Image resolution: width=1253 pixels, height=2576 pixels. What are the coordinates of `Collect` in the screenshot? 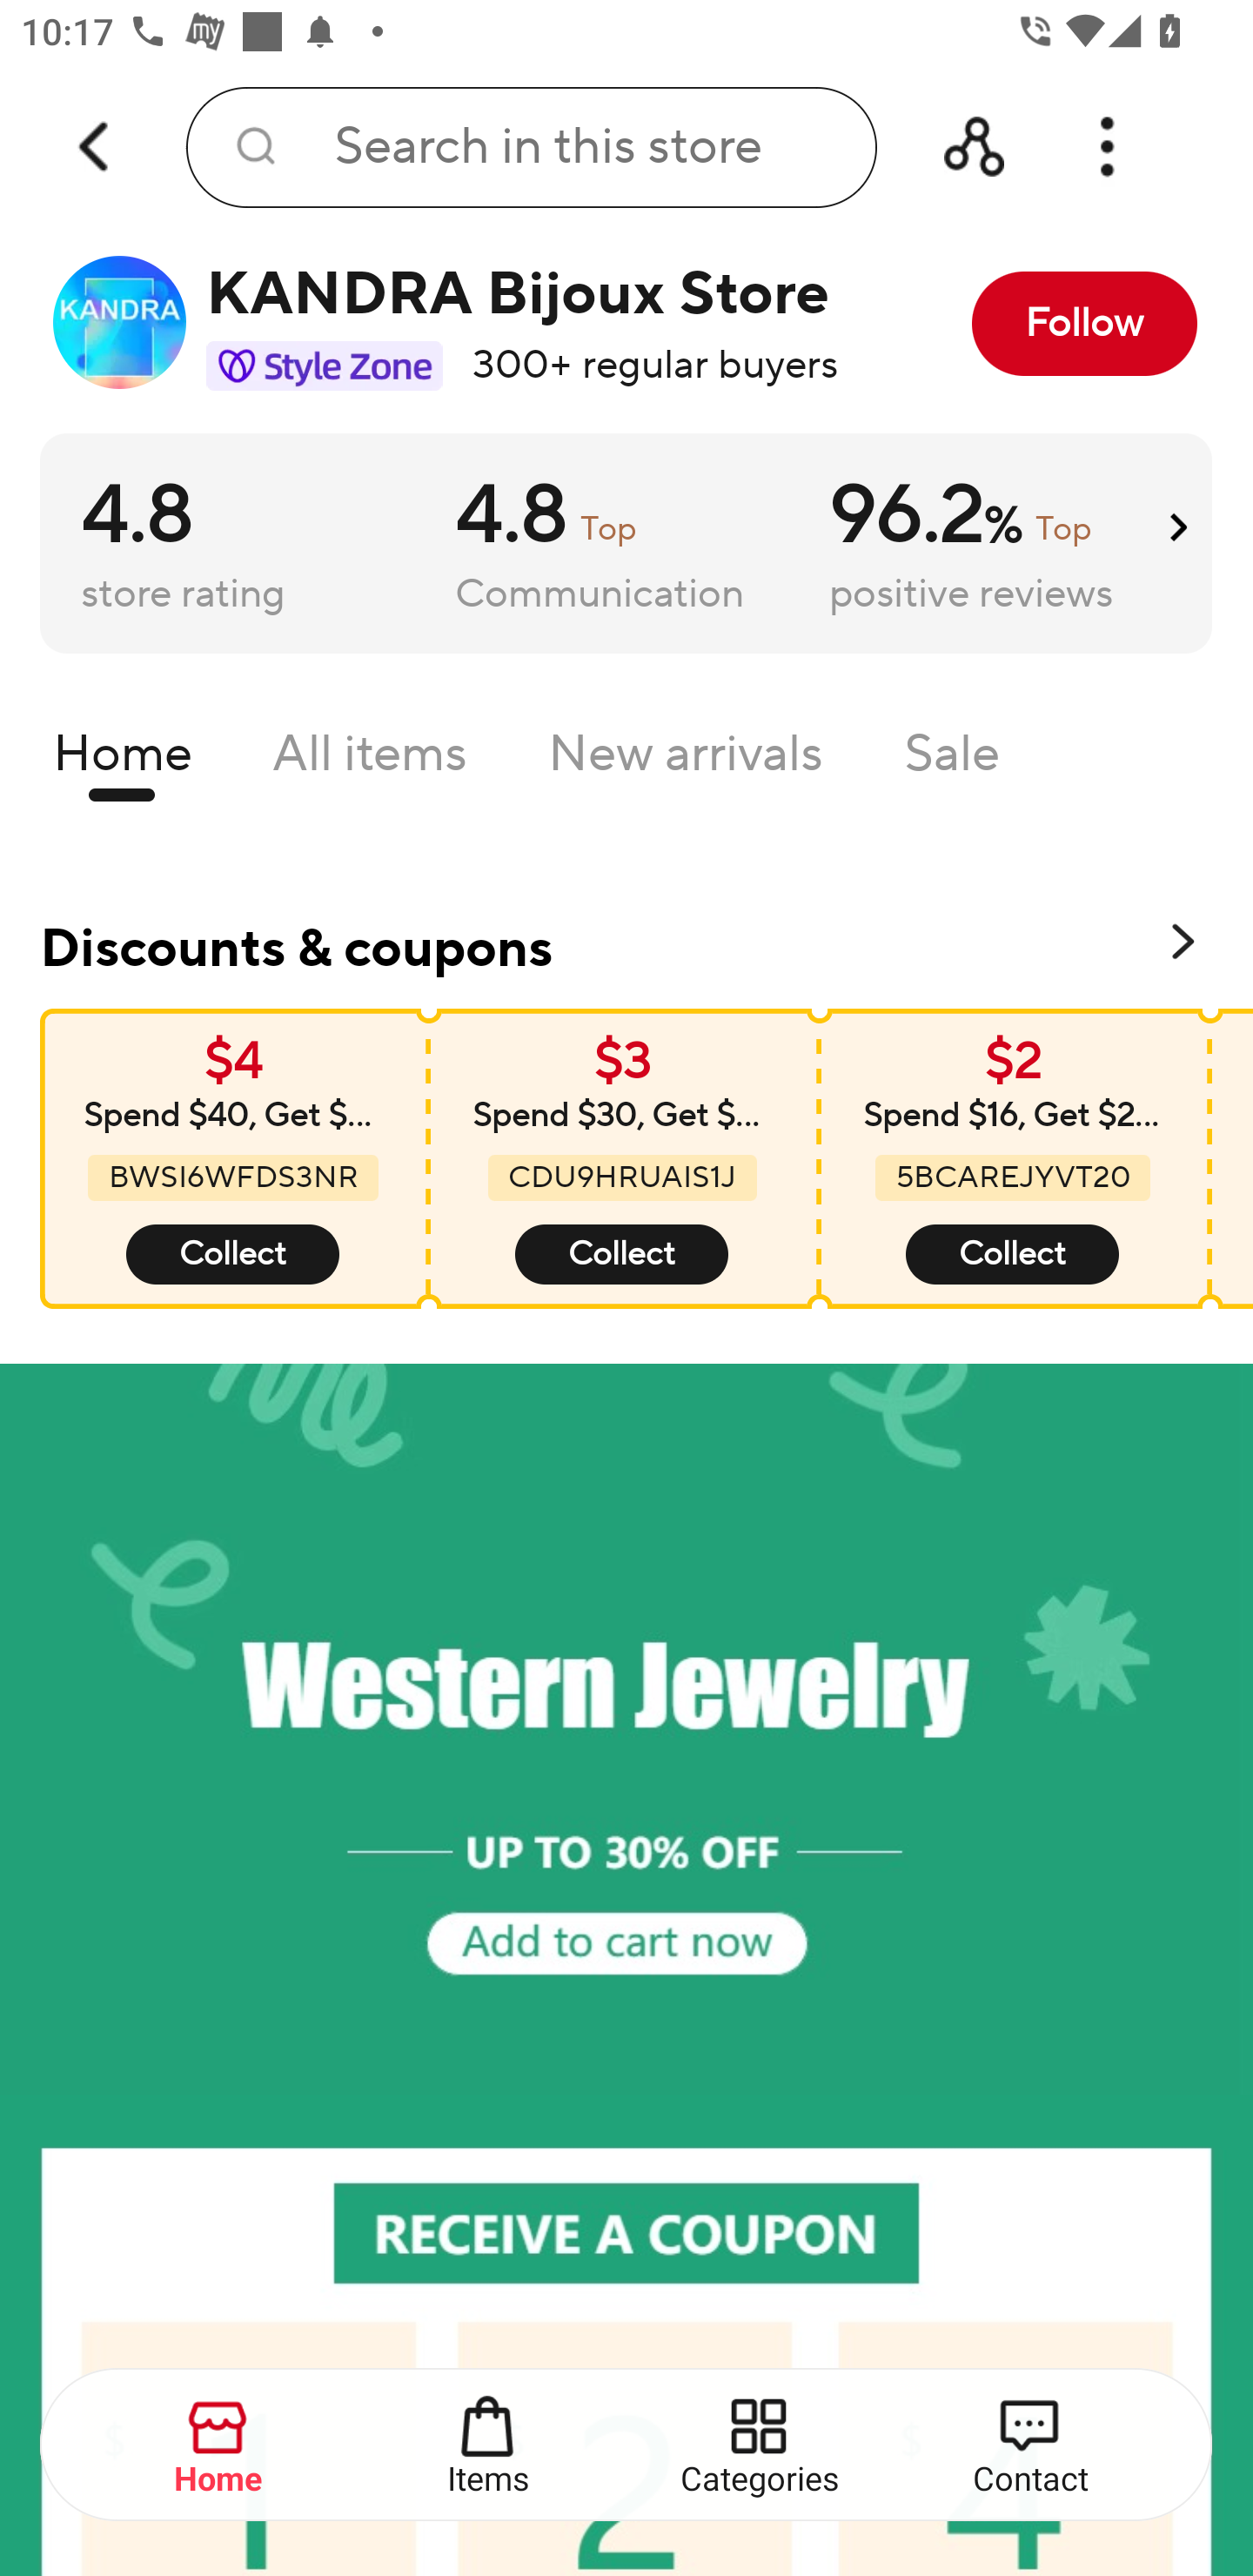 It's located at (621, 1255).